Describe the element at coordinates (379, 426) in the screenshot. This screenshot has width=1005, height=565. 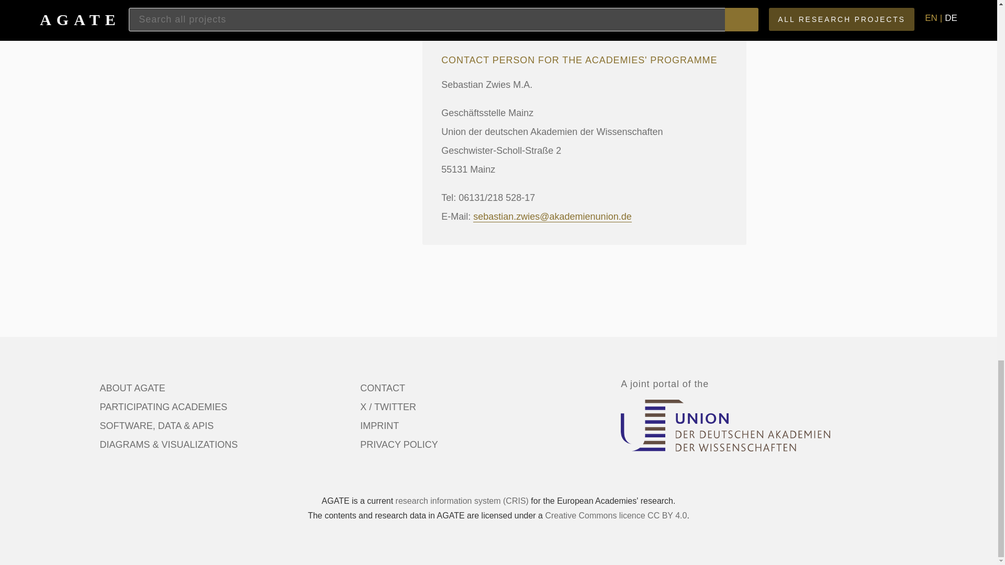
I see `IMPRINT` at that location.